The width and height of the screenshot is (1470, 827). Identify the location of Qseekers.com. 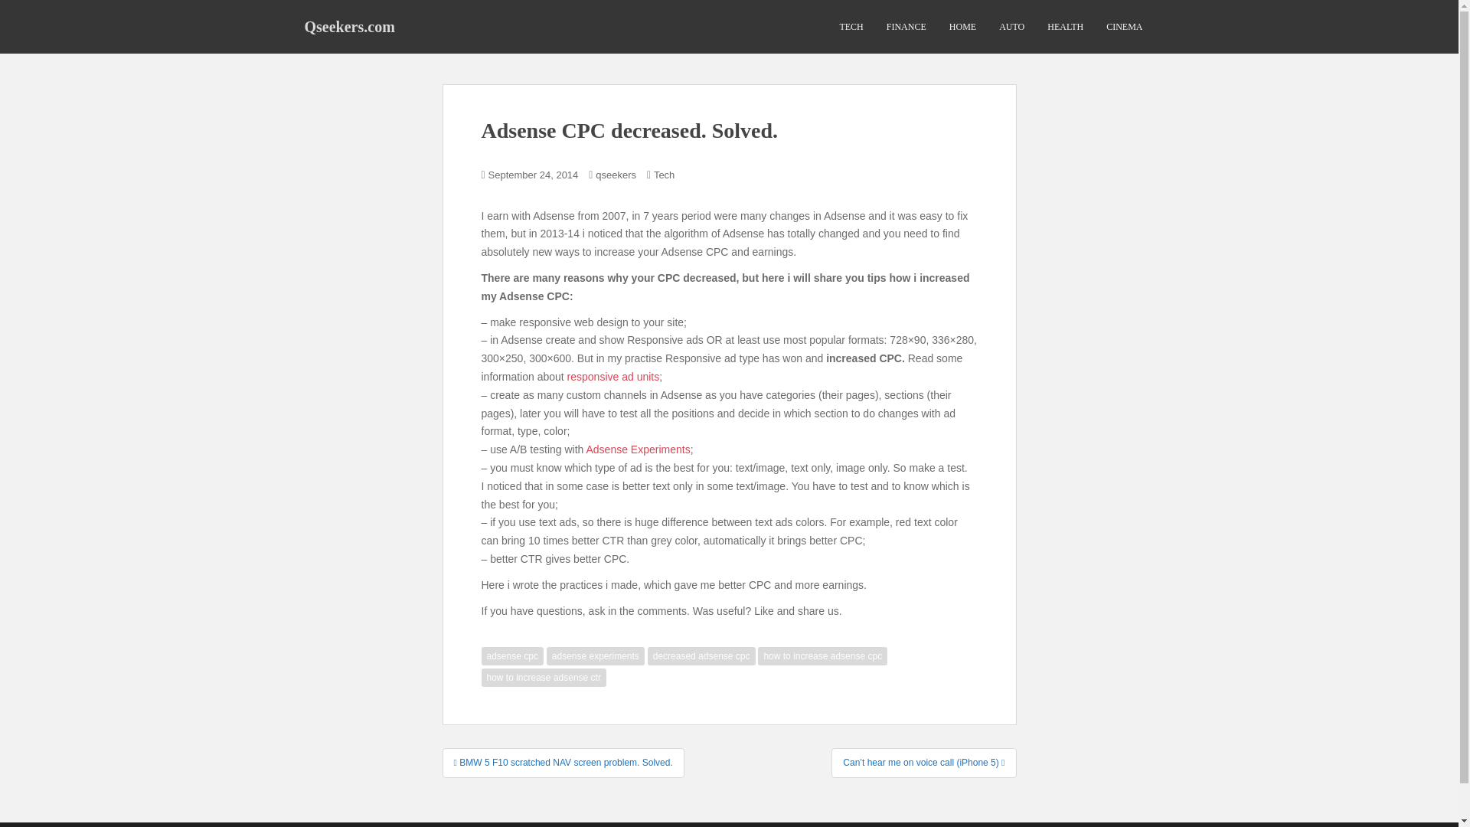
(349, 26).